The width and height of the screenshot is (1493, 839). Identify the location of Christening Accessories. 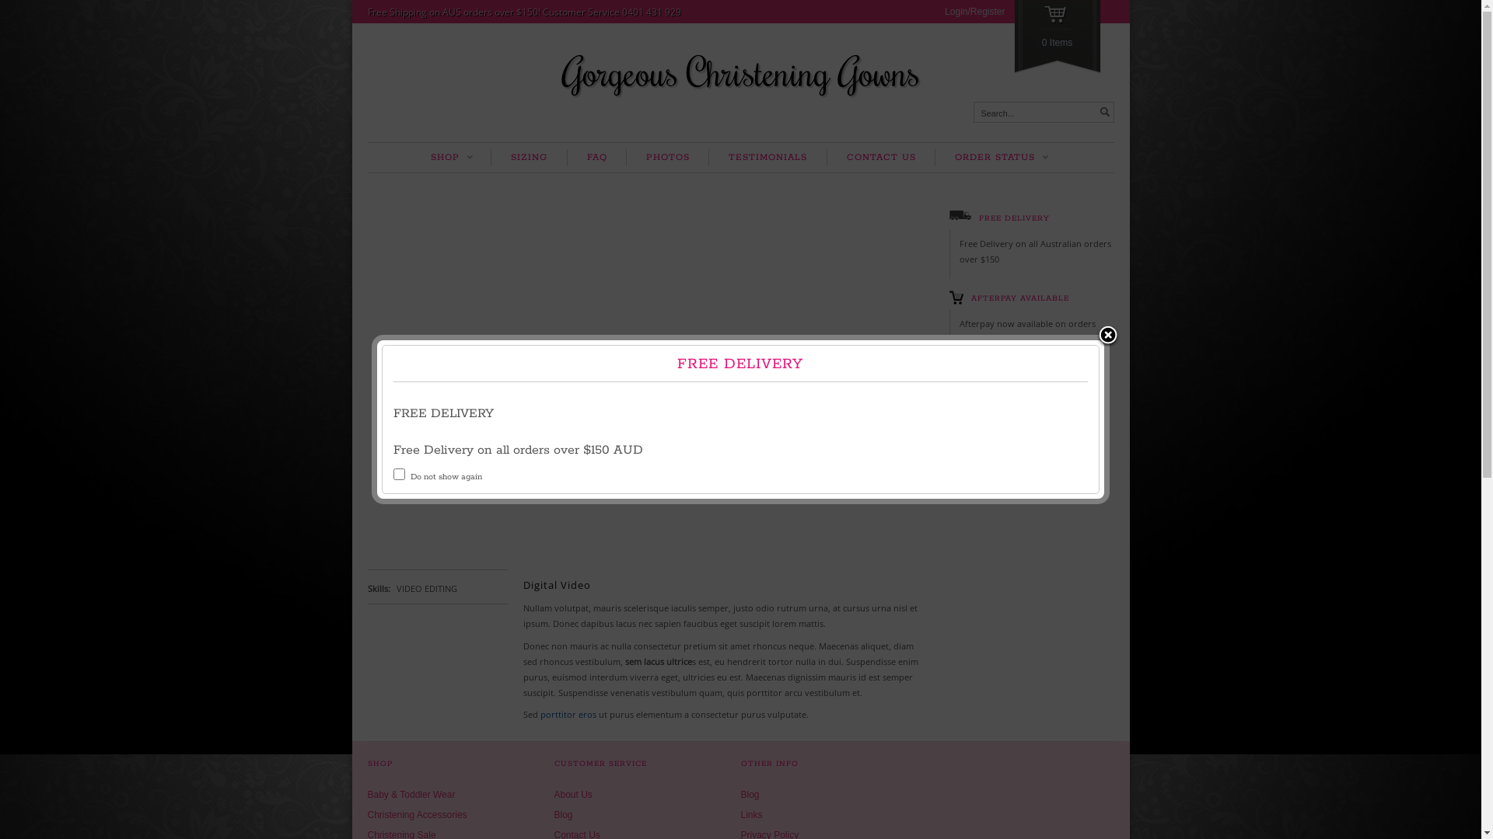
(417, 815).